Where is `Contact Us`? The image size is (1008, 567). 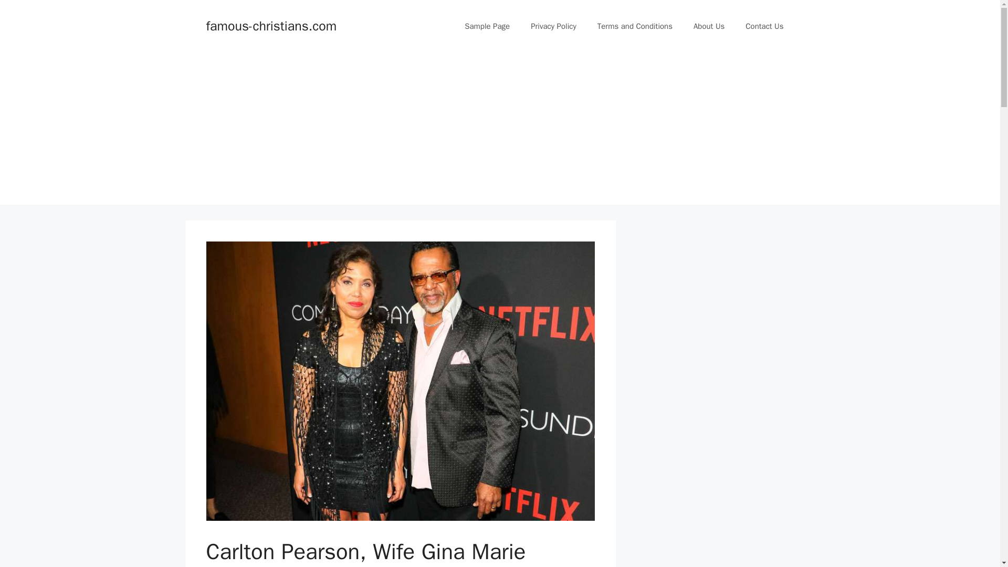 Contact Us is located at coordinates (764, 26).